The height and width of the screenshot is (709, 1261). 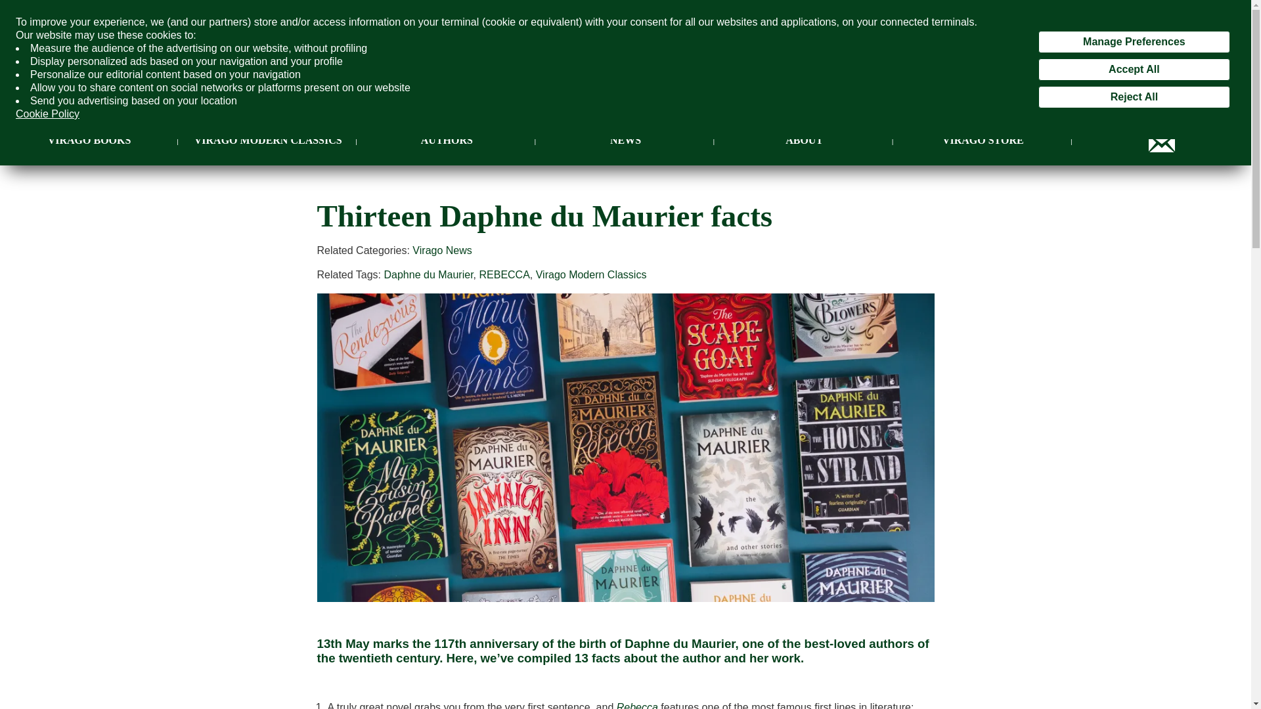 I want to click on Accept All, so click(x=1134, y=70).